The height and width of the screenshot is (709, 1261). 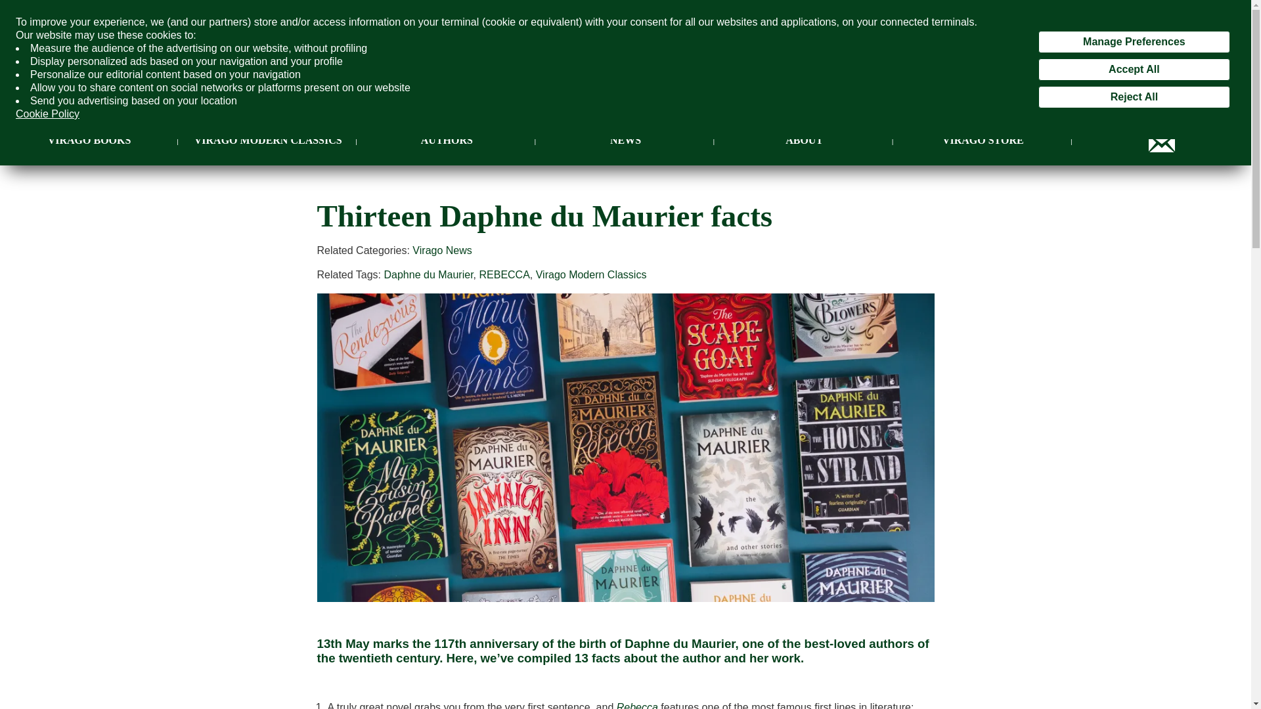 I want to click on Accept All, so click(x=1134, y=70).